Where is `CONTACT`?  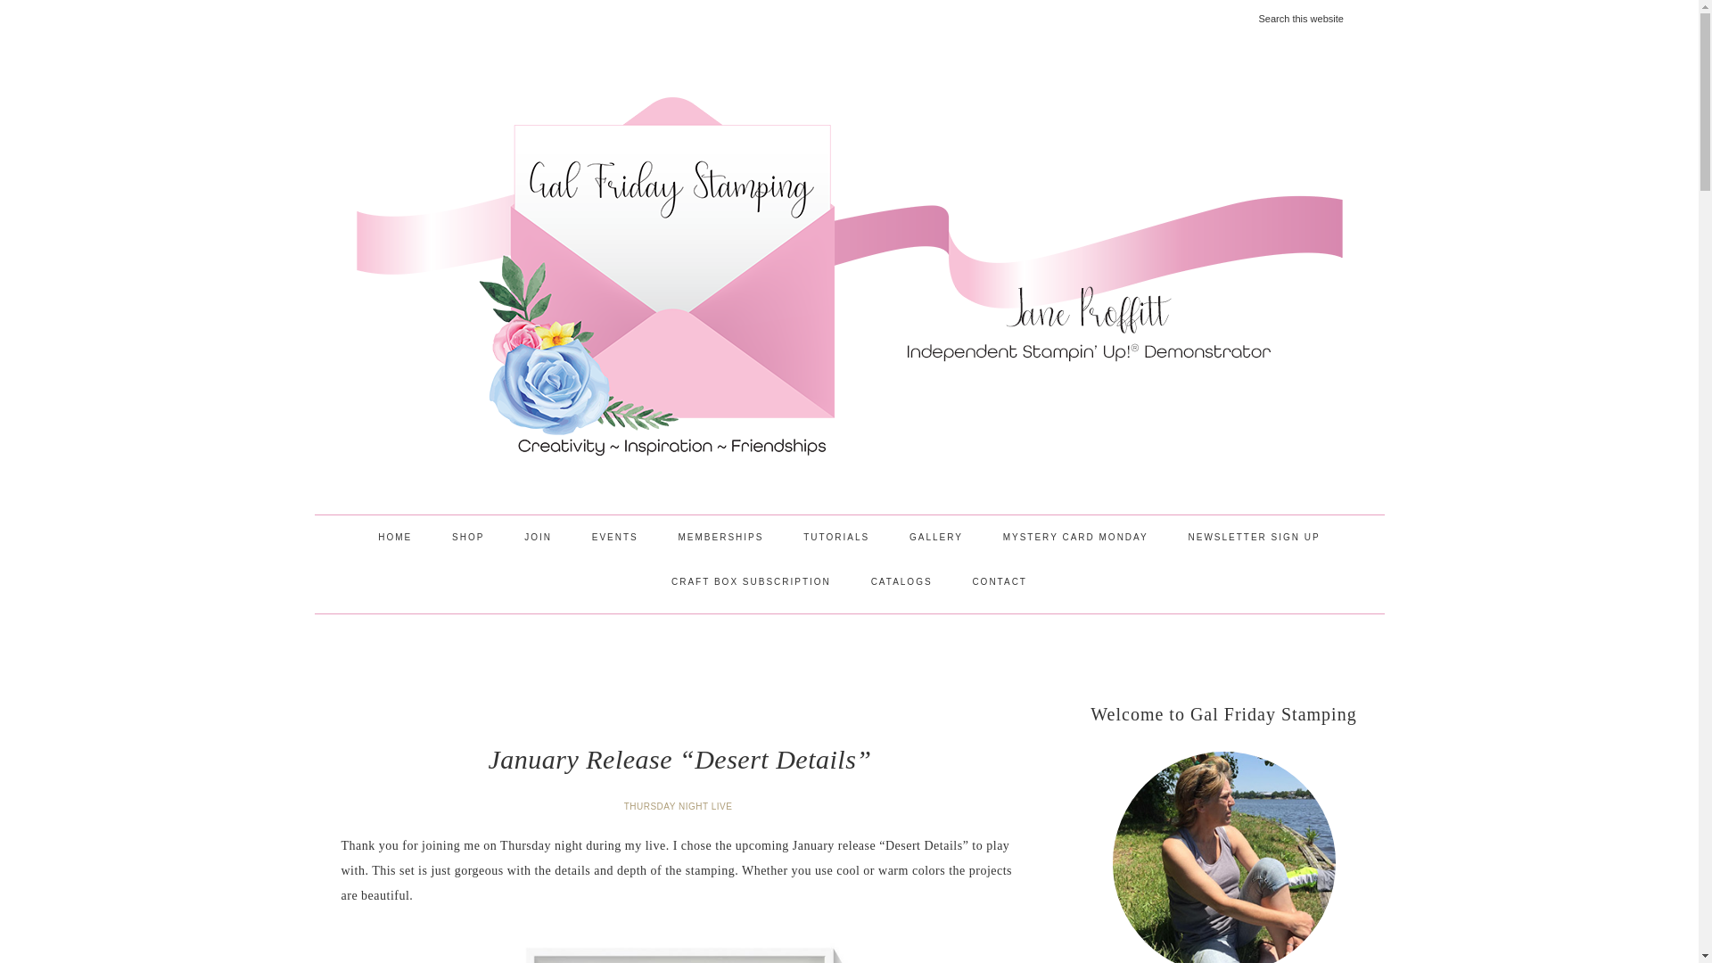 CONTACT is located at coordinates (999, 581).